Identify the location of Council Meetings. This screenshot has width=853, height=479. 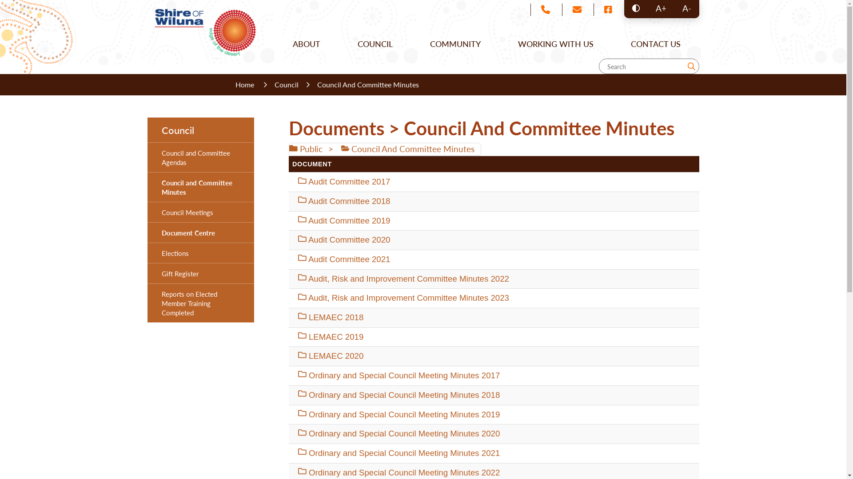
(201, 212).